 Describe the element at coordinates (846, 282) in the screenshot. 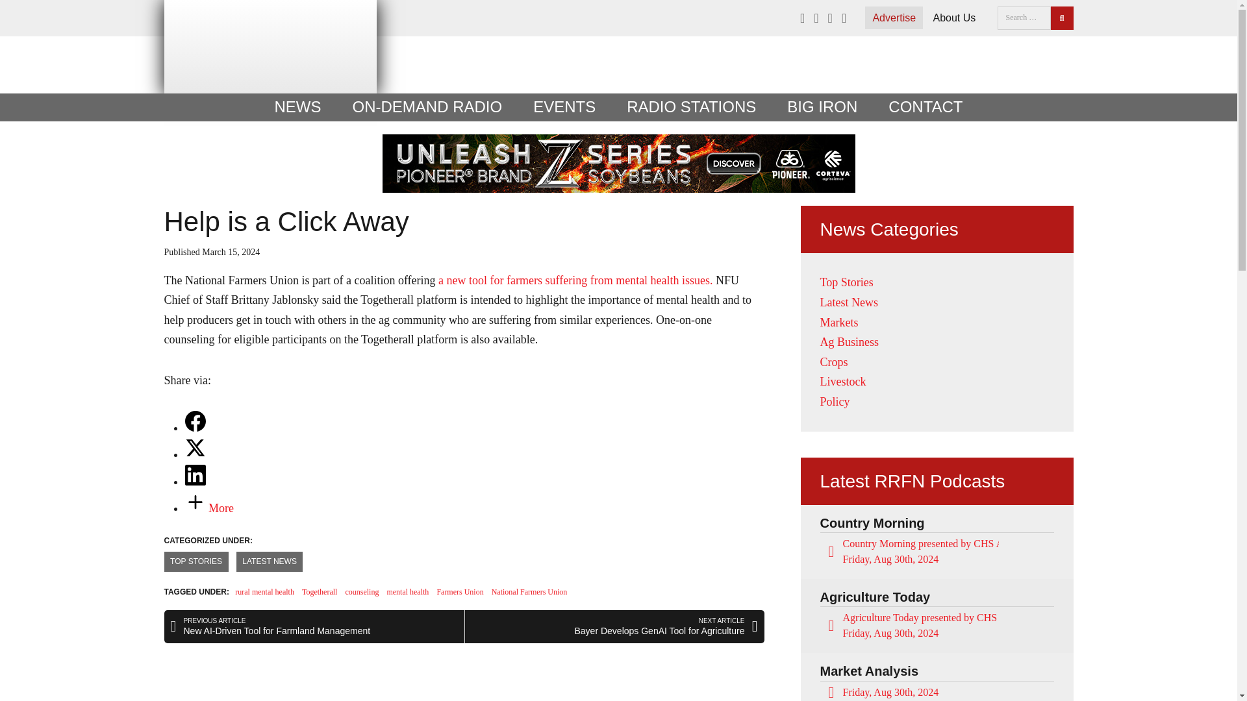

I see `Top Stories` at that location.